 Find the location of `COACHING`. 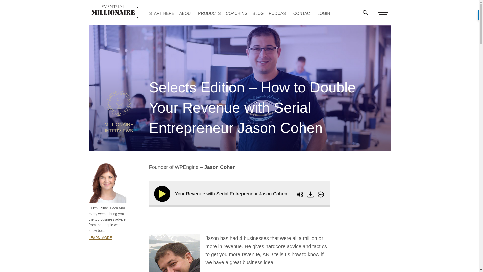

COACHING is located at coordinates (236, 13).